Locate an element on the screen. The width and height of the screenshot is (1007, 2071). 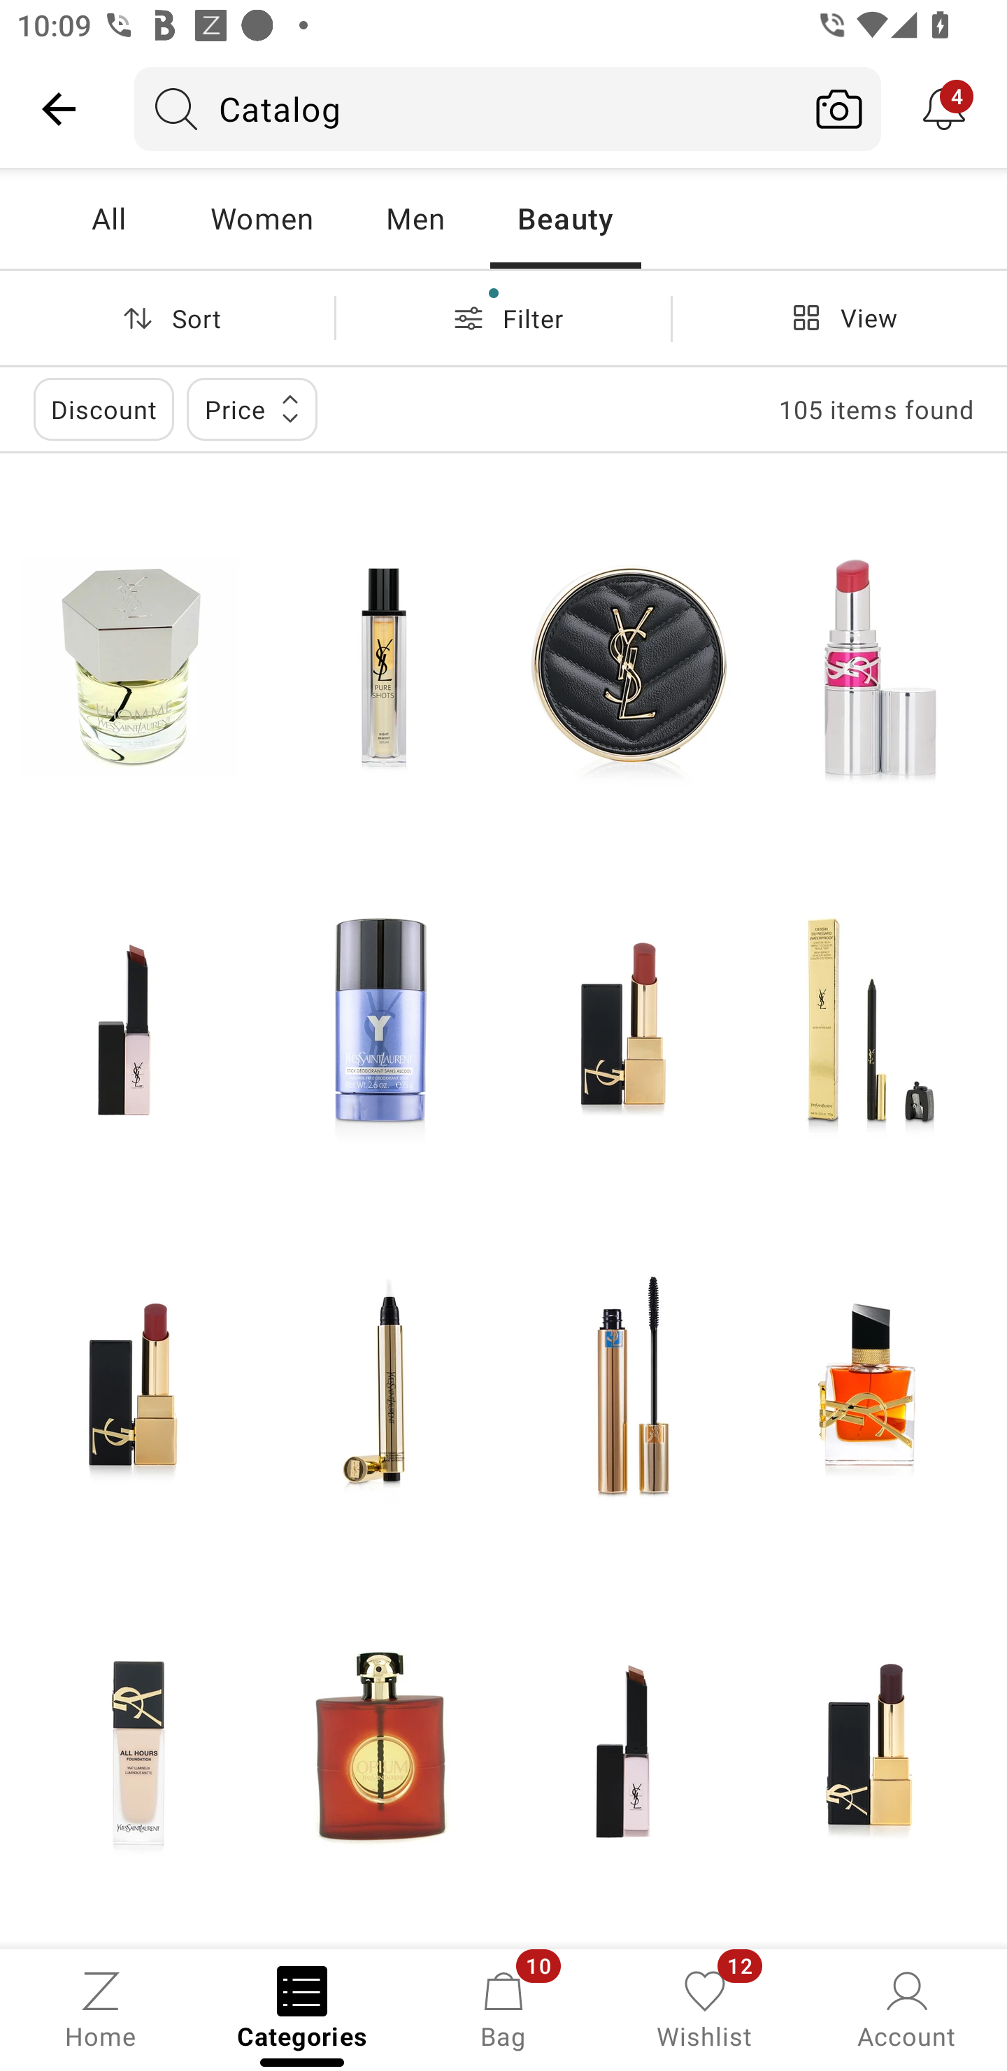
Bag, 10 new notifications Bag is located at coordinates (503, 2008).